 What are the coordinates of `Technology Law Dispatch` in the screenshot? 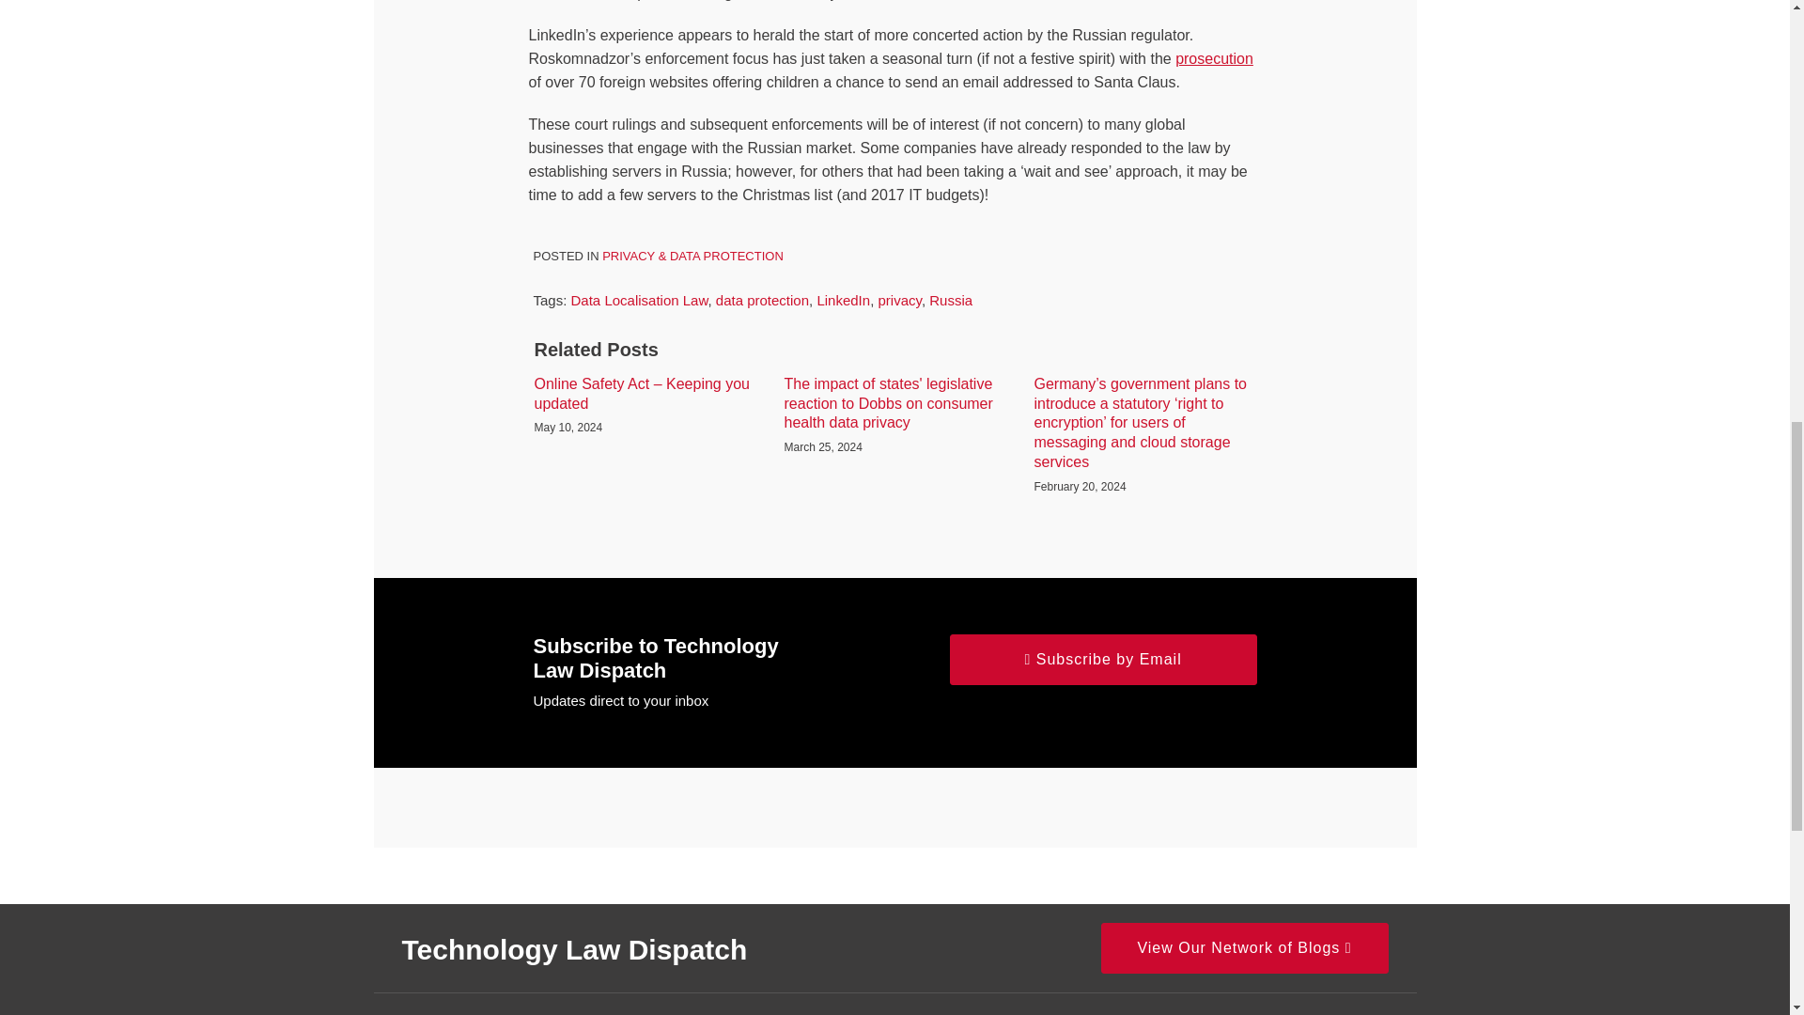 It's located at (575, 949).